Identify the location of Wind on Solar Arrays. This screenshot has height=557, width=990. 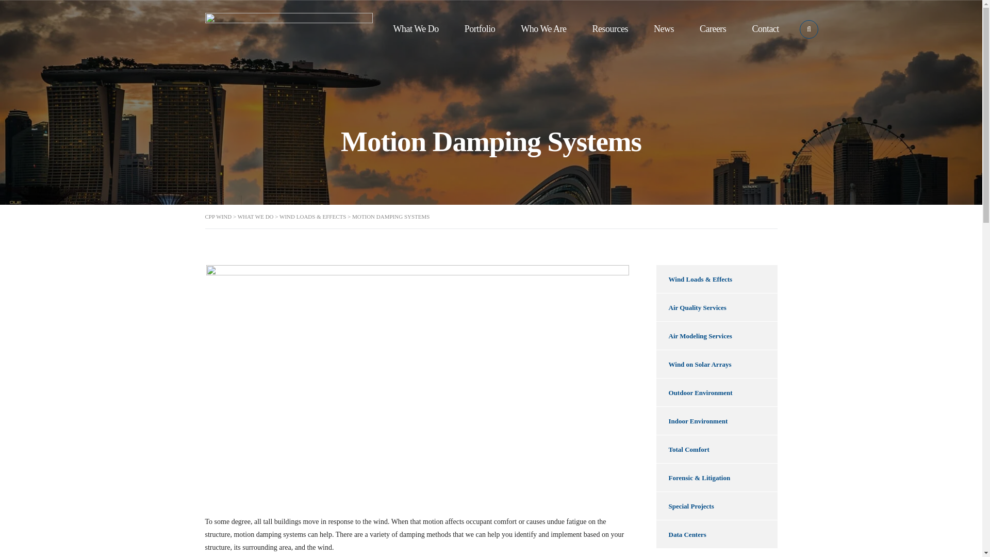
(716, 364).